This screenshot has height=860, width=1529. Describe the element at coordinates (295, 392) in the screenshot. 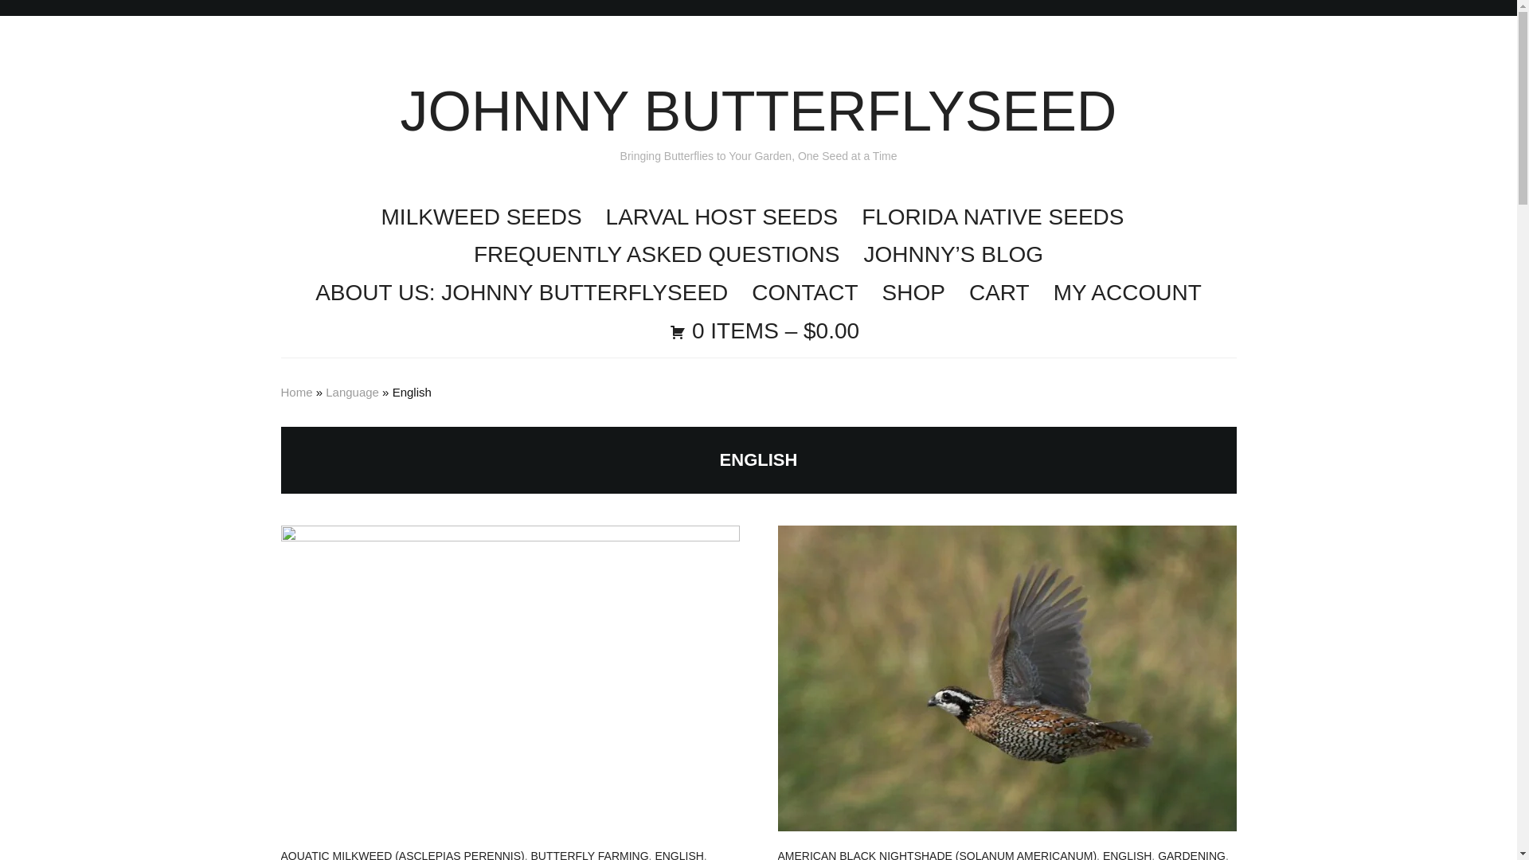

I see `Home` at that location.